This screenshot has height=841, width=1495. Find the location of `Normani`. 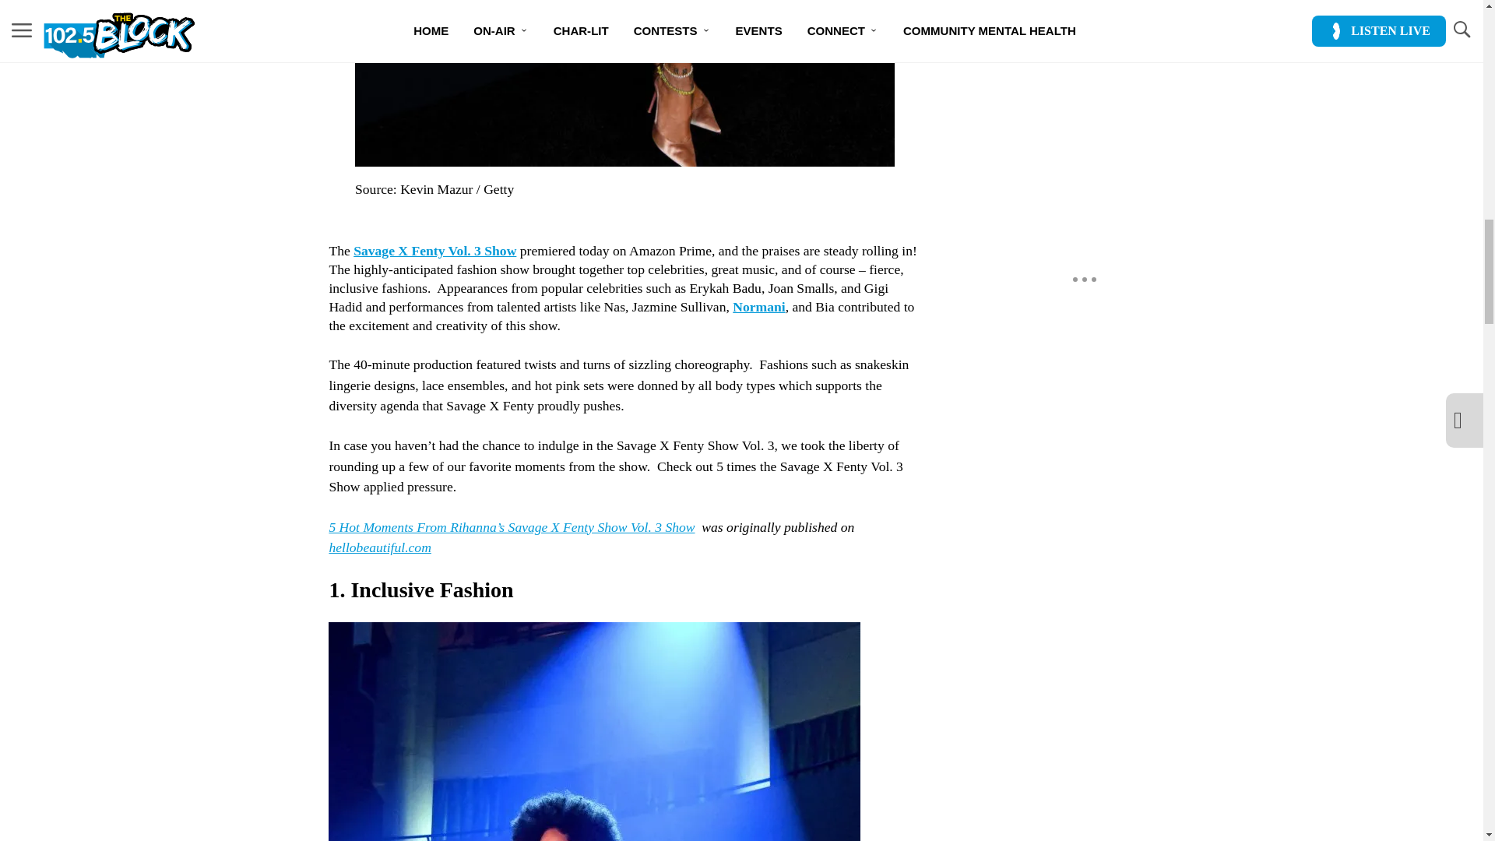

Normani is located at coordinates (758, 307).